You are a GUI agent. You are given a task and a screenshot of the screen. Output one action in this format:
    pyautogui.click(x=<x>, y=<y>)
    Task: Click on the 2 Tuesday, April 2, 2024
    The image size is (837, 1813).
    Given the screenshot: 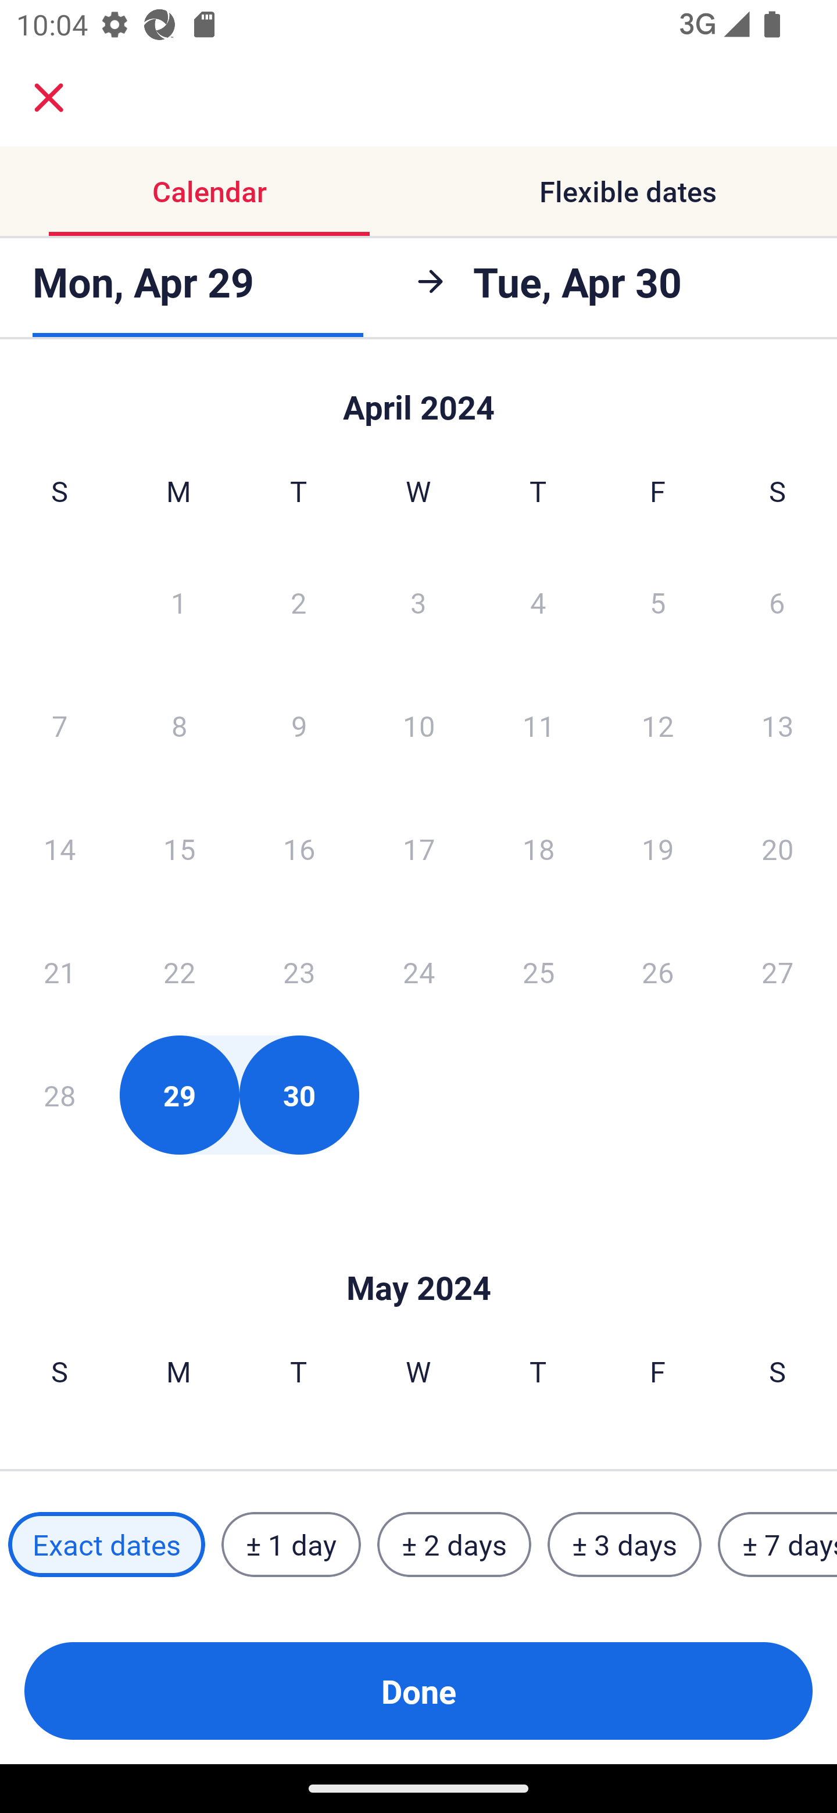 What is the action you would take?
    pyautogui.click(x=298, y=601)
    